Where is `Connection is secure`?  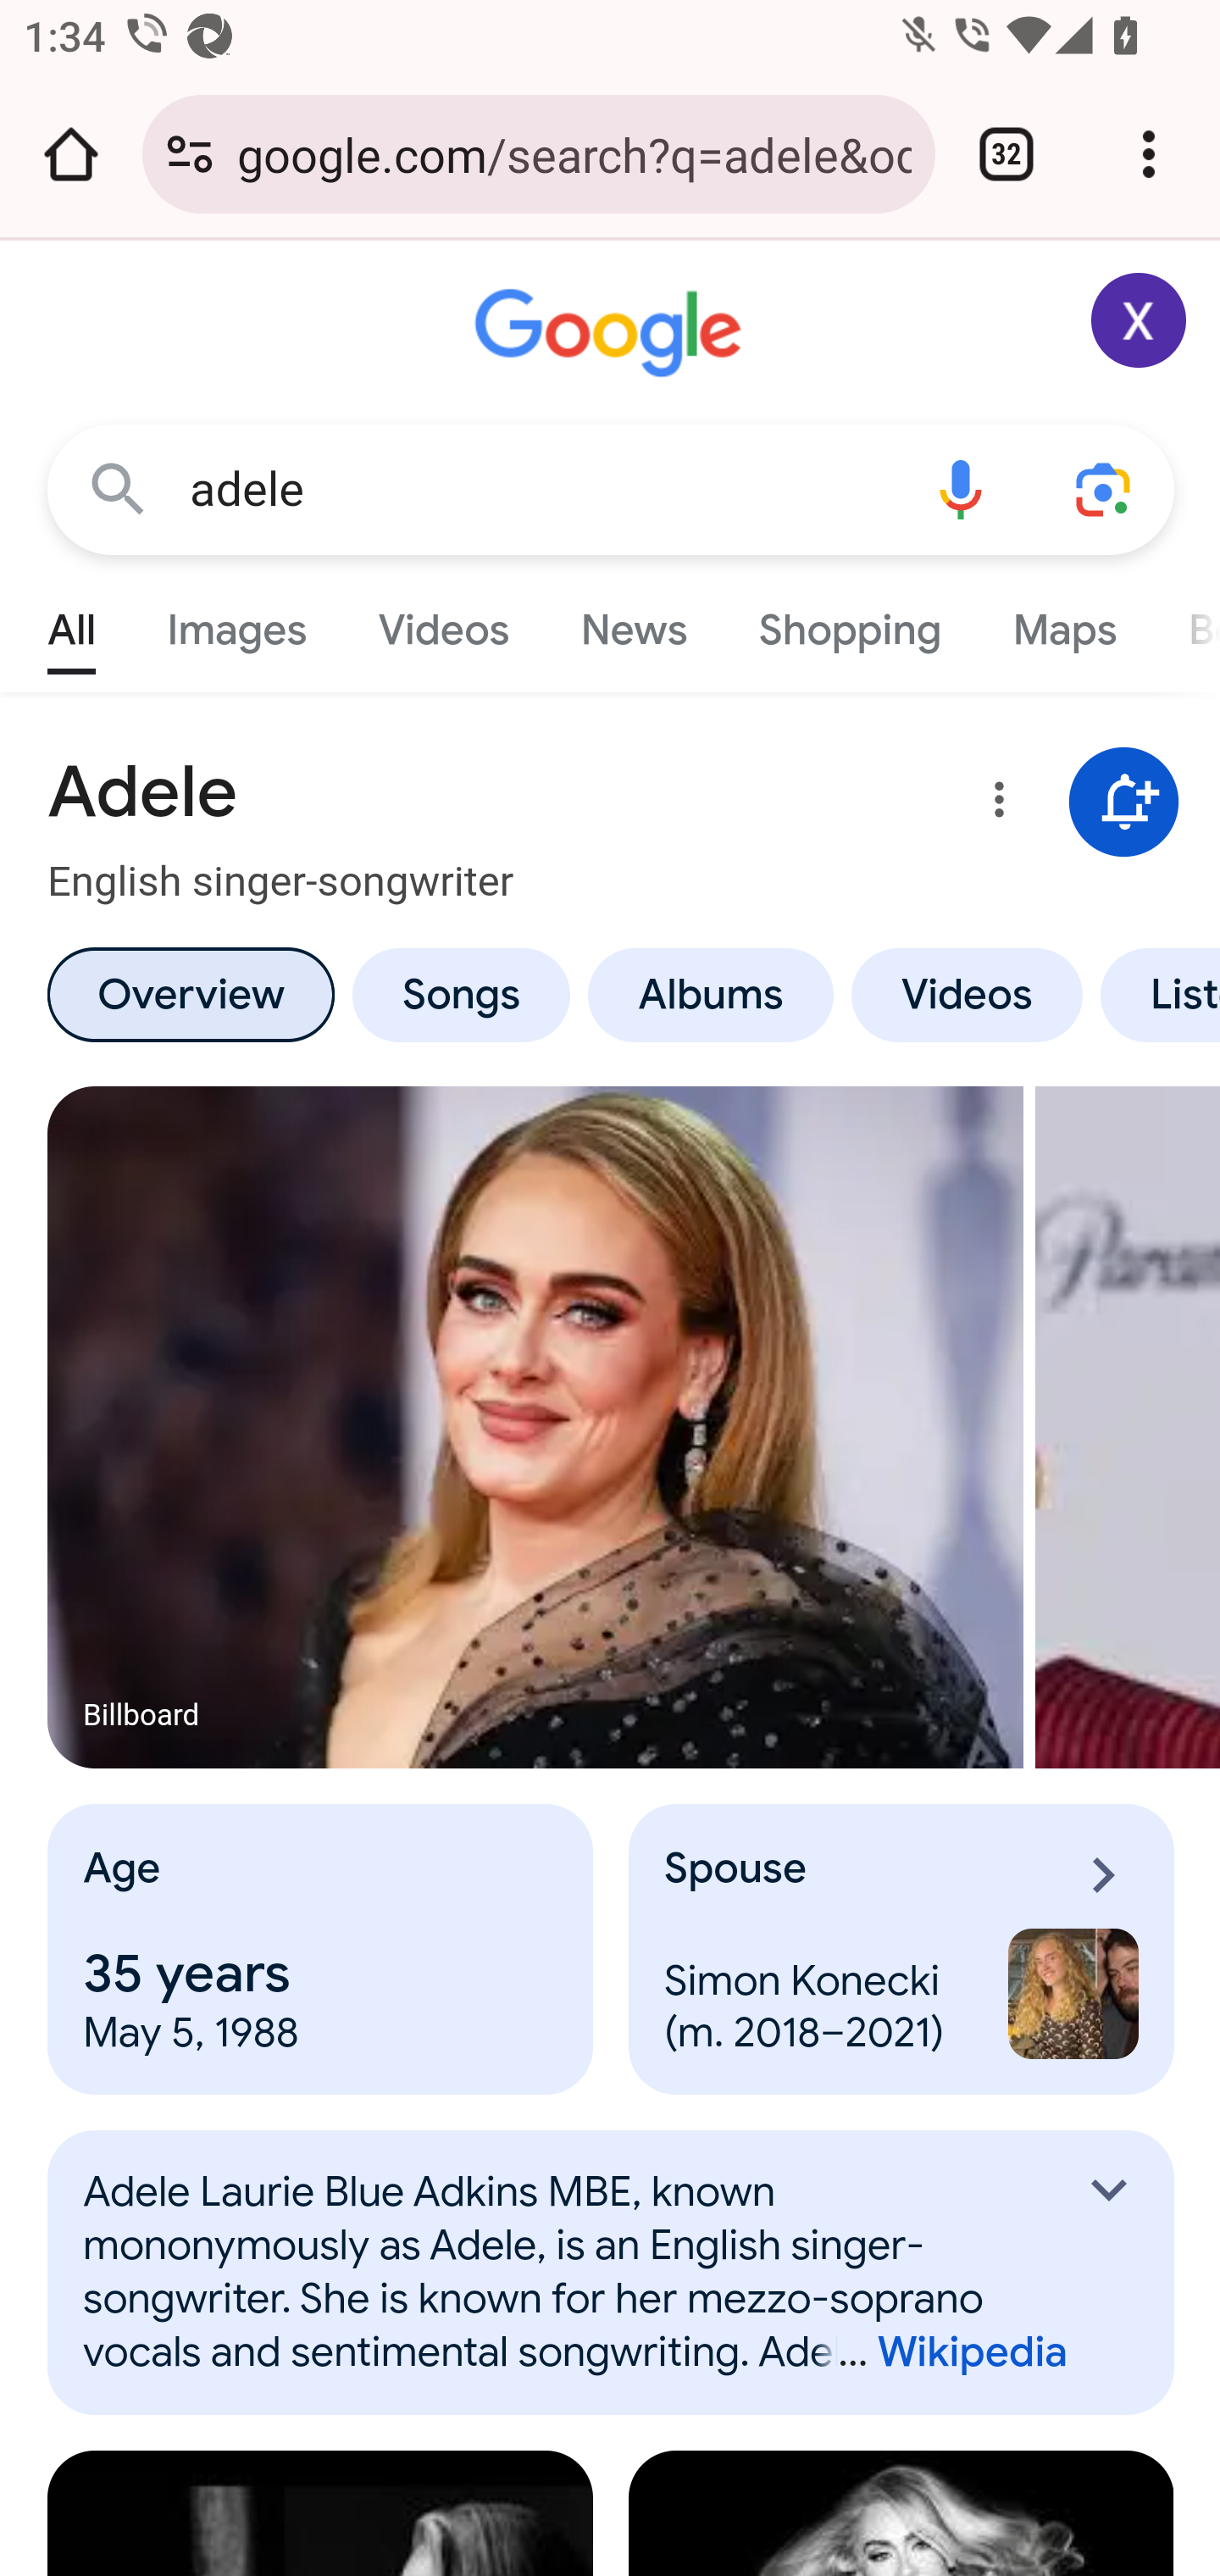 Connection is secure is located at coordinates (190, 154).